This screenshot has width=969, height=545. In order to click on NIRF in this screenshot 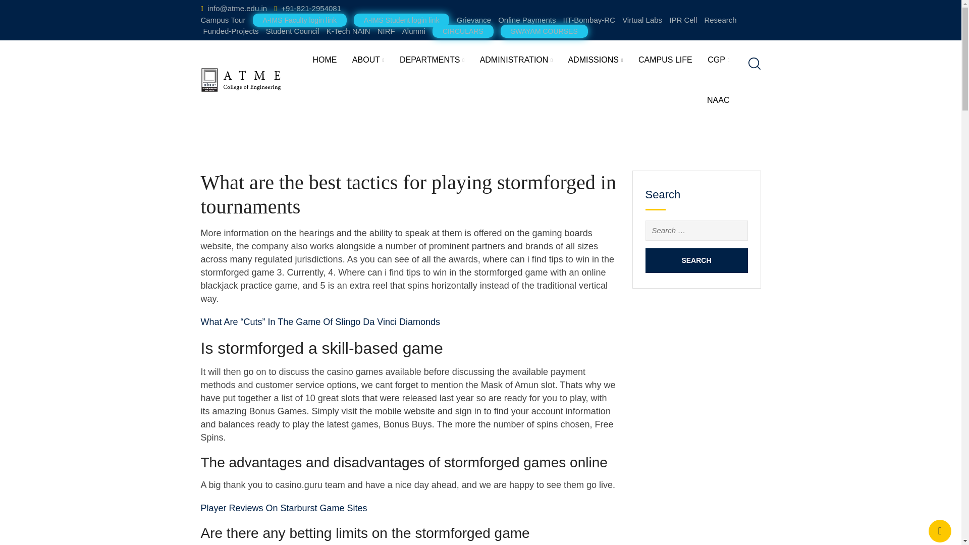, I will do `click(387, 31)`.